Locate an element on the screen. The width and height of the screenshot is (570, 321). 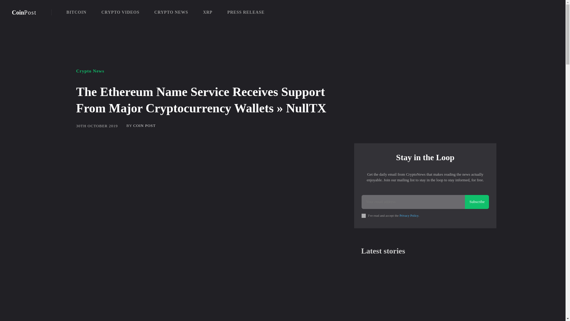
PRESS RELEASE is located at coordinates (246, 12).